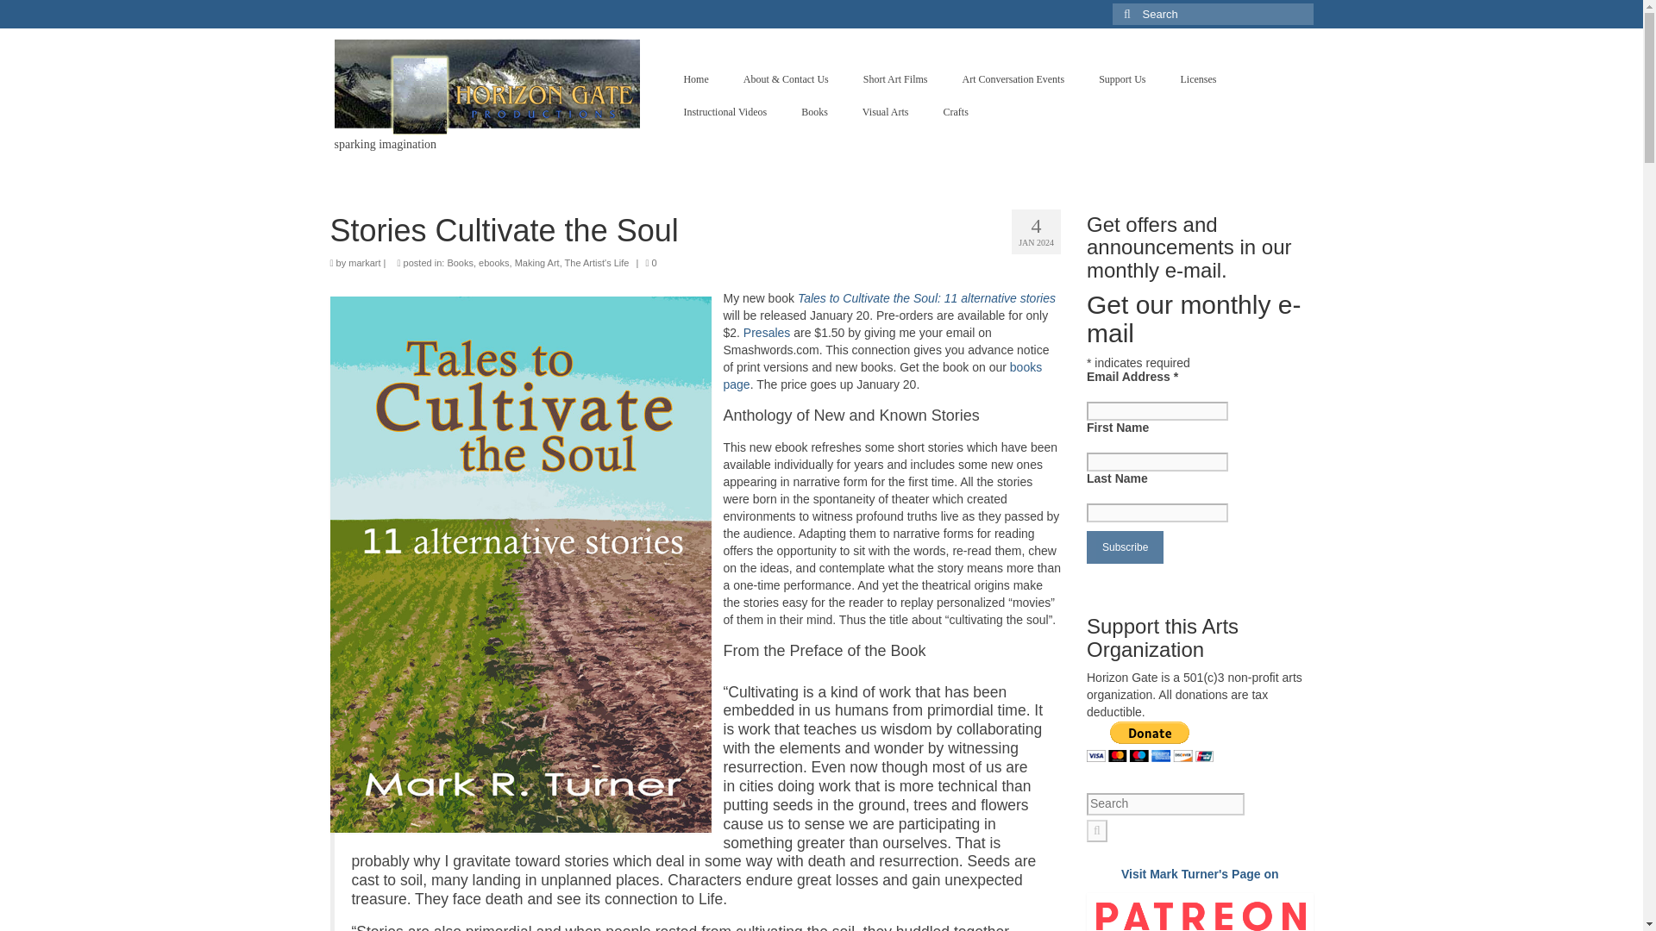 This screenshot has height=931, width=1656. I want to click on Making Art, so click(536, 263).